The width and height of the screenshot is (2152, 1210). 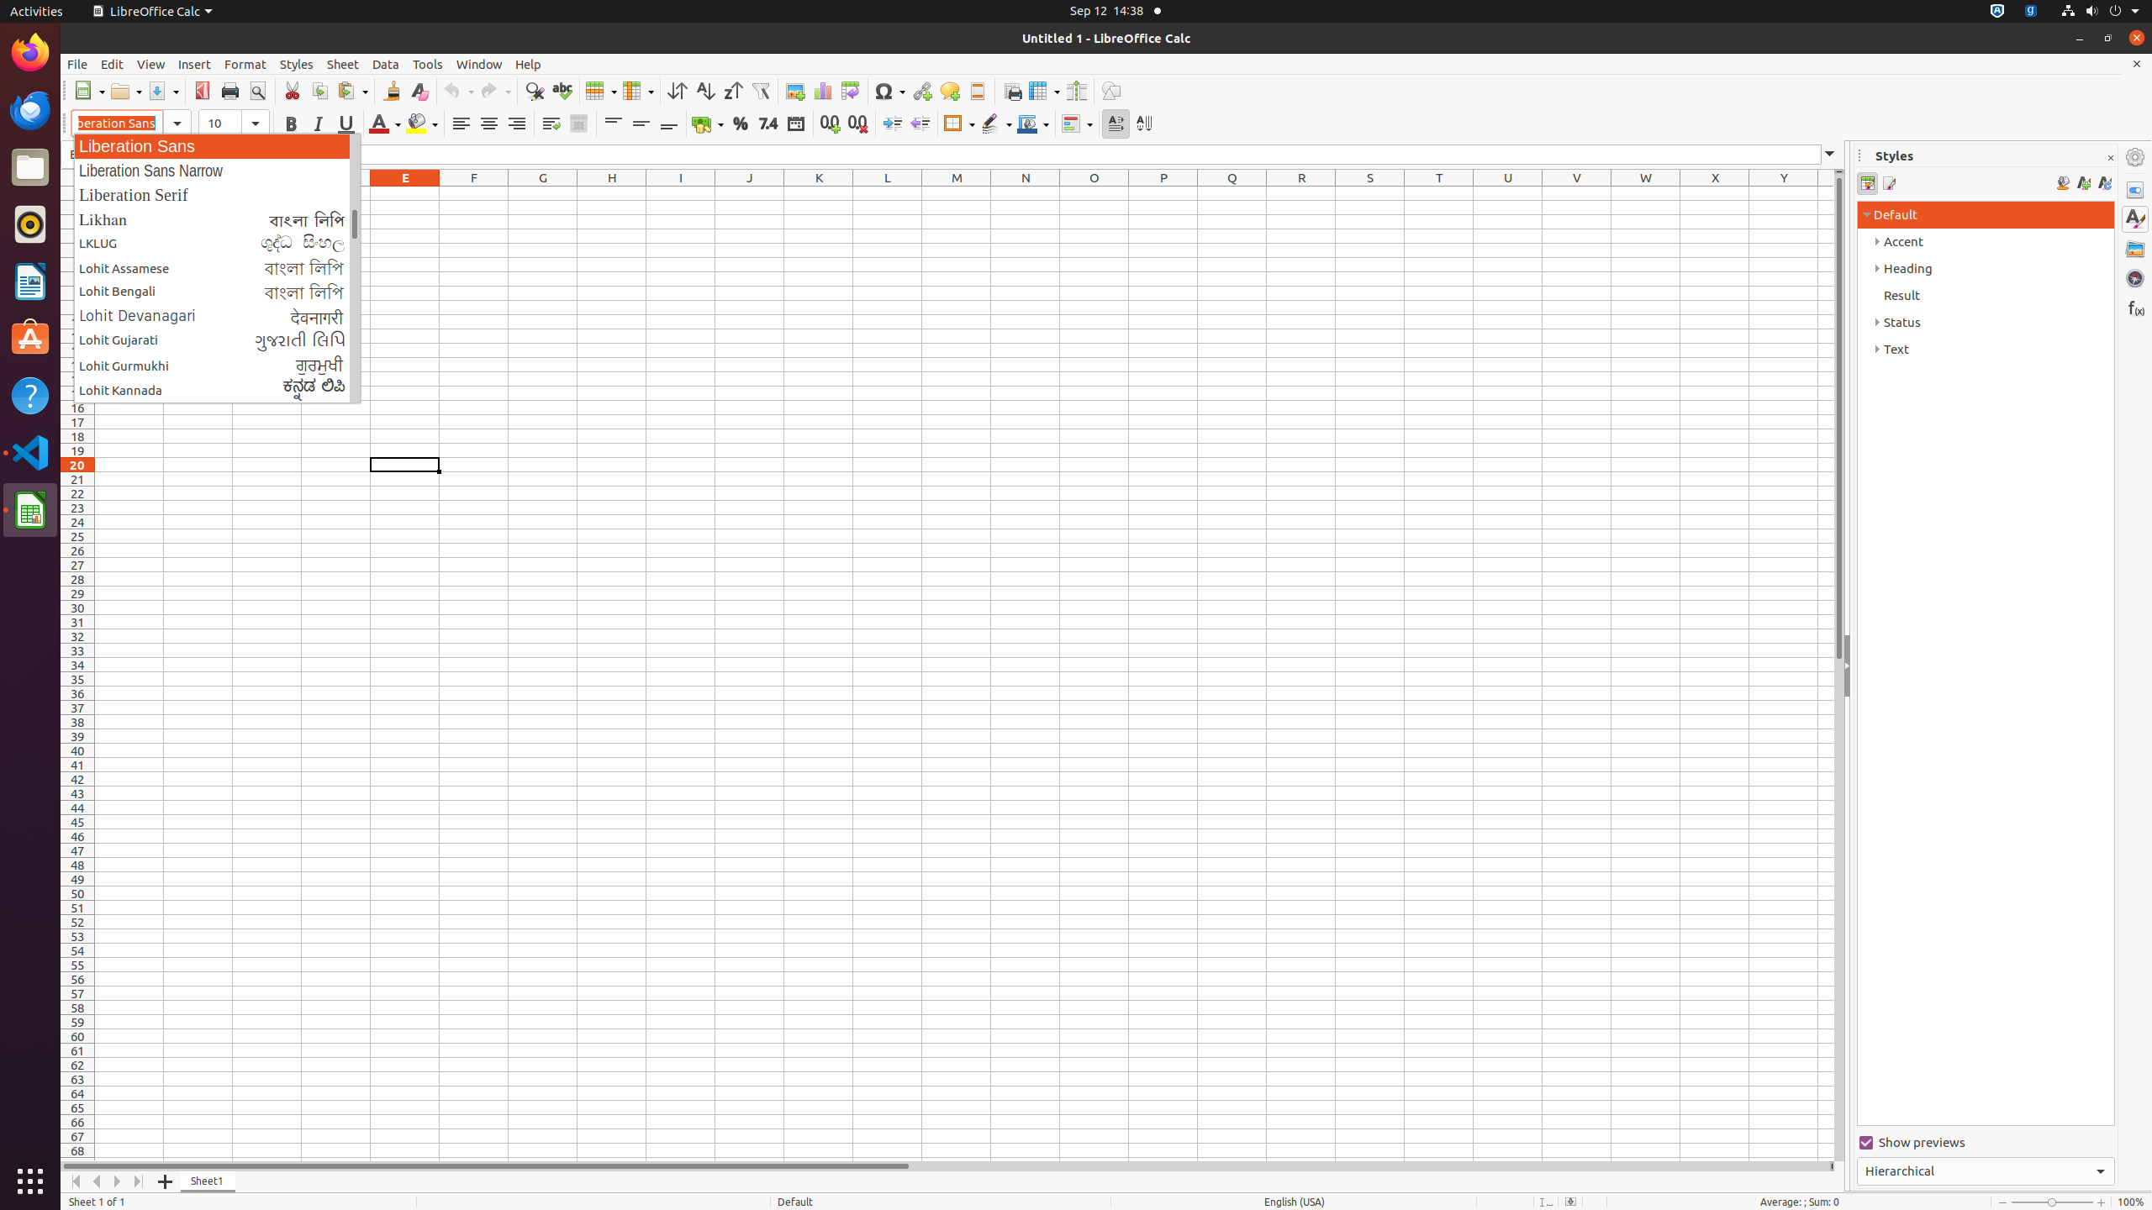 What do you see at coordinates (2063, 183) in the screenshot?
I see `Fill Format Mode` at bounding box center [2063, 183].